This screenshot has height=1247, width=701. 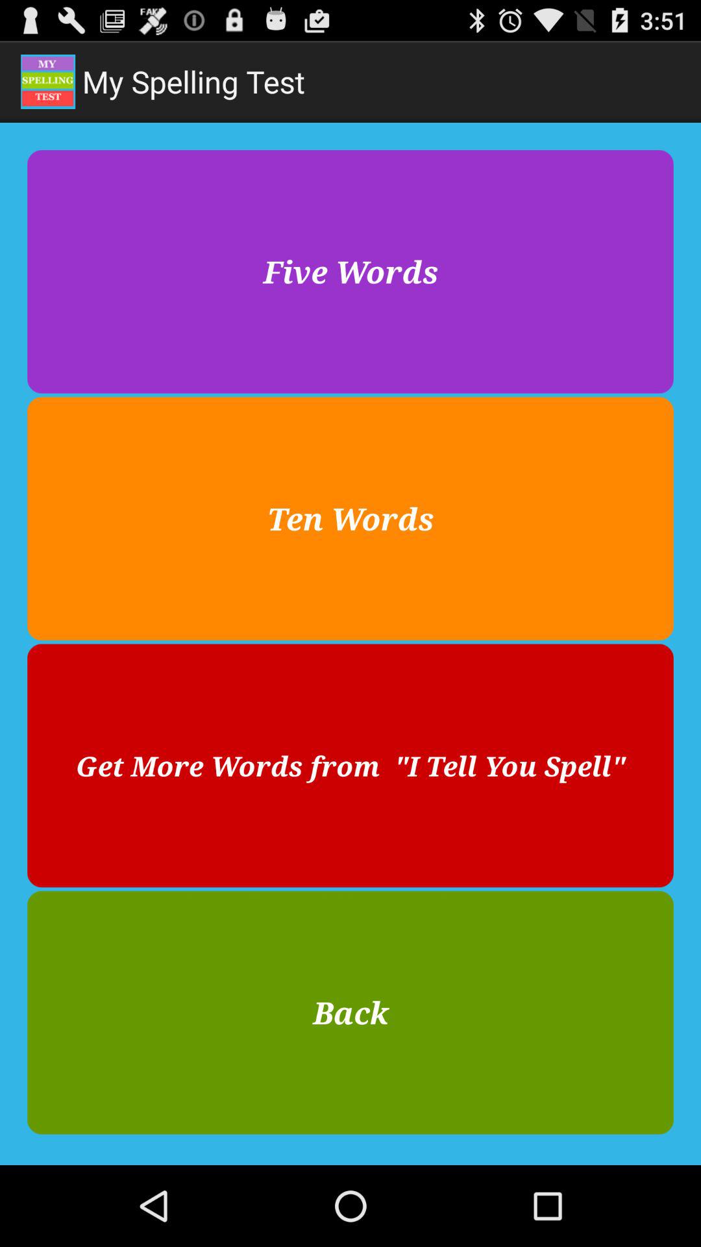 I want to click on swipe to the back item, so click(x=350, y=1012).